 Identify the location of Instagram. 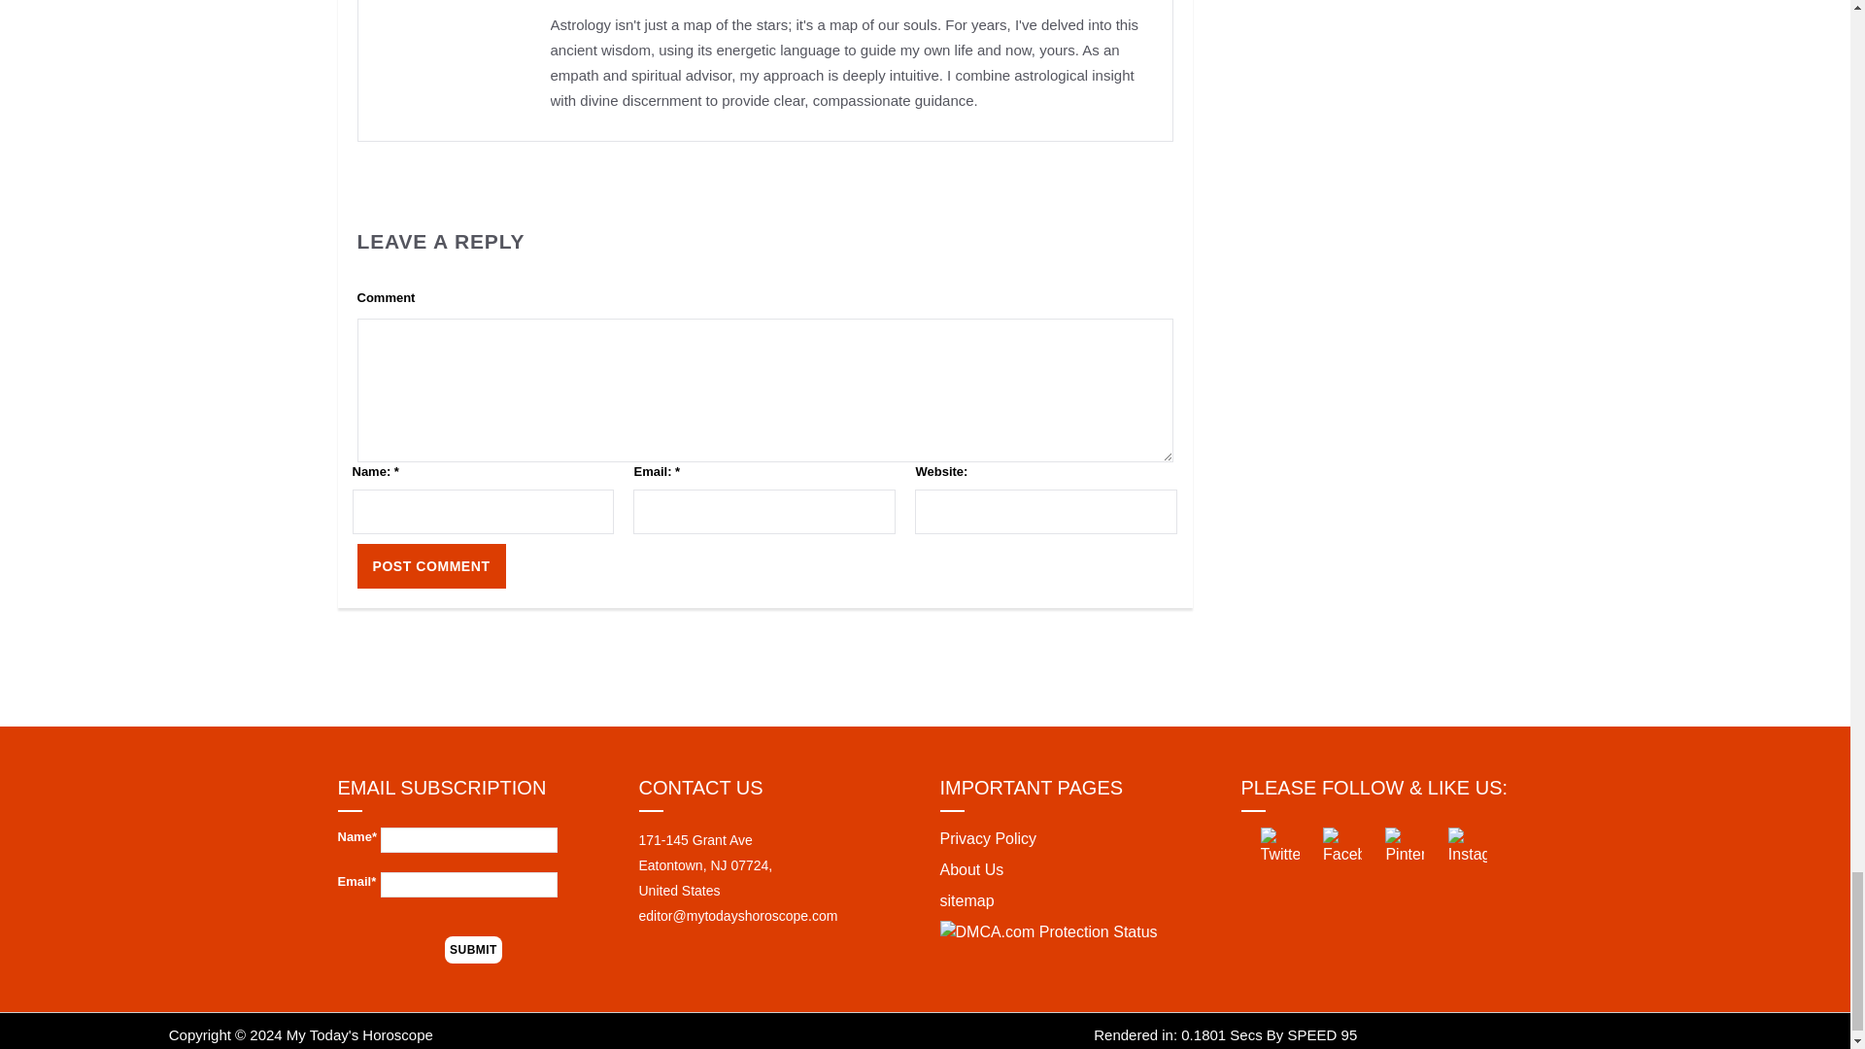
(1467, 847).